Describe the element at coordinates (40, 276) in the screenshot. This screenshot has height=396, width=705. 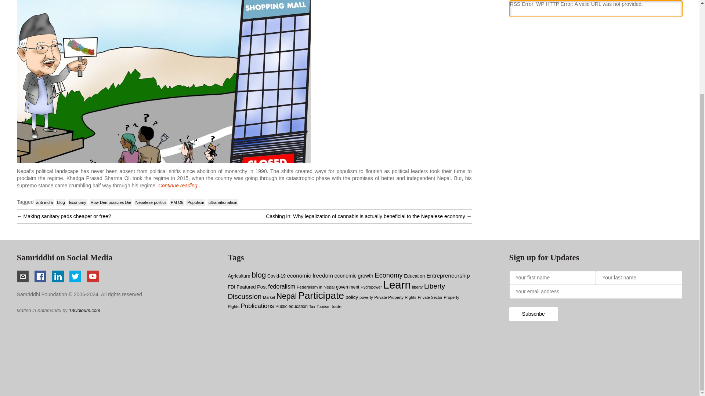
I see `Facebook` at that location.